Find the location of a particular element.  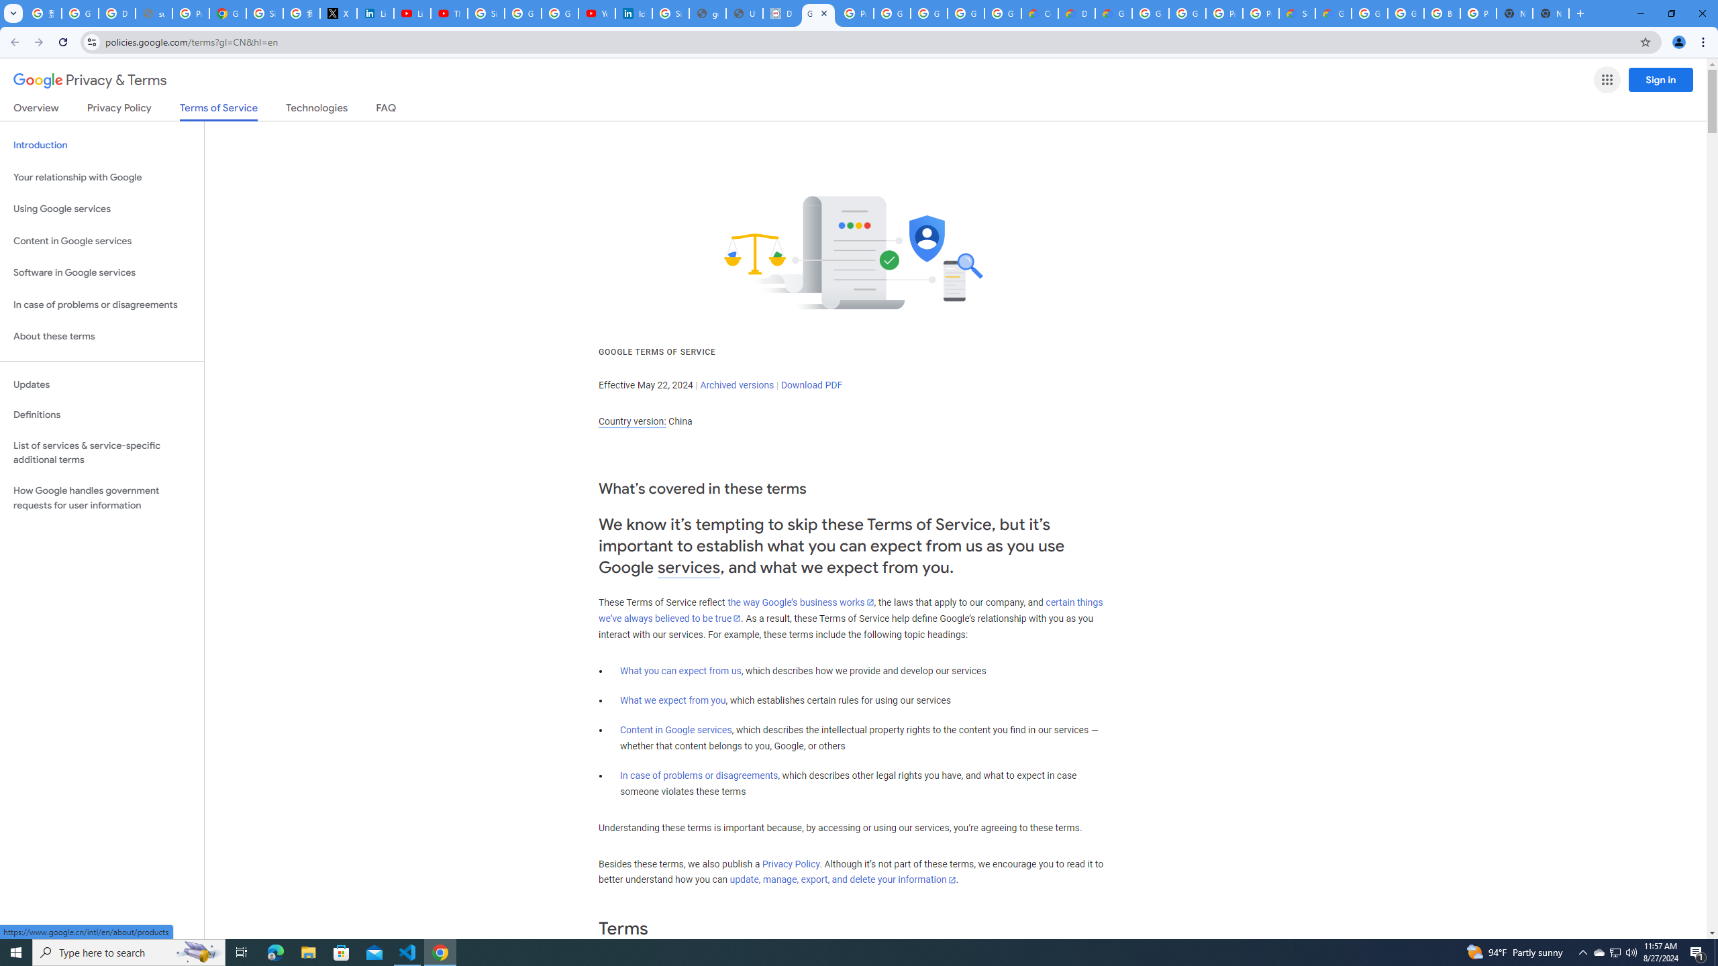

Google Cloud Platform is located at coordinates (1150, 13).